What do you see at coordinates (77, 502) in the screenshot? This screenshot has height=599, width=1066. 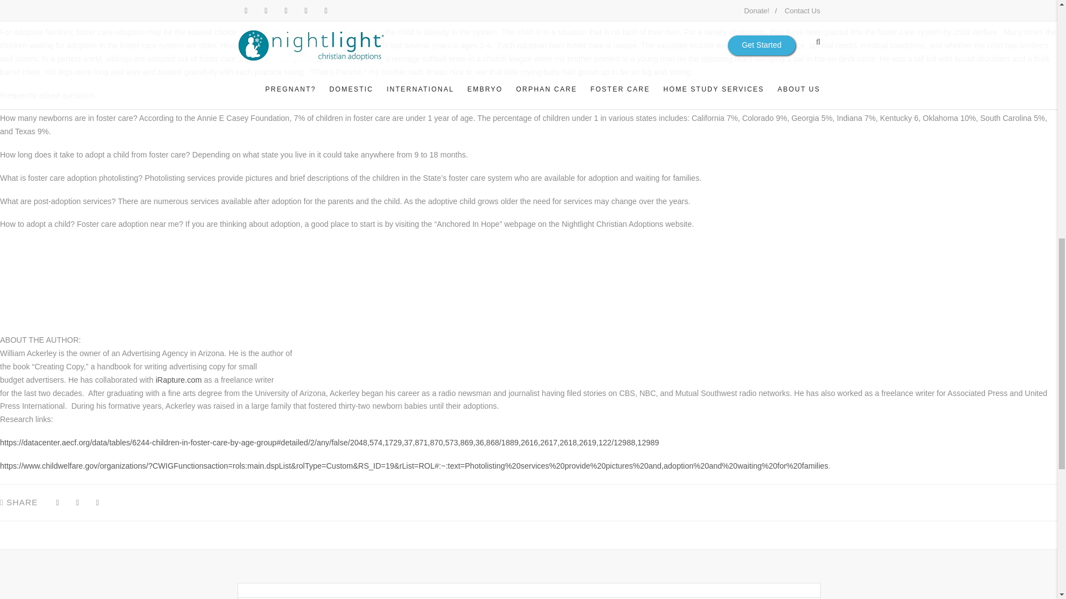 I see `Tweet` at bounding box center [77, 502].